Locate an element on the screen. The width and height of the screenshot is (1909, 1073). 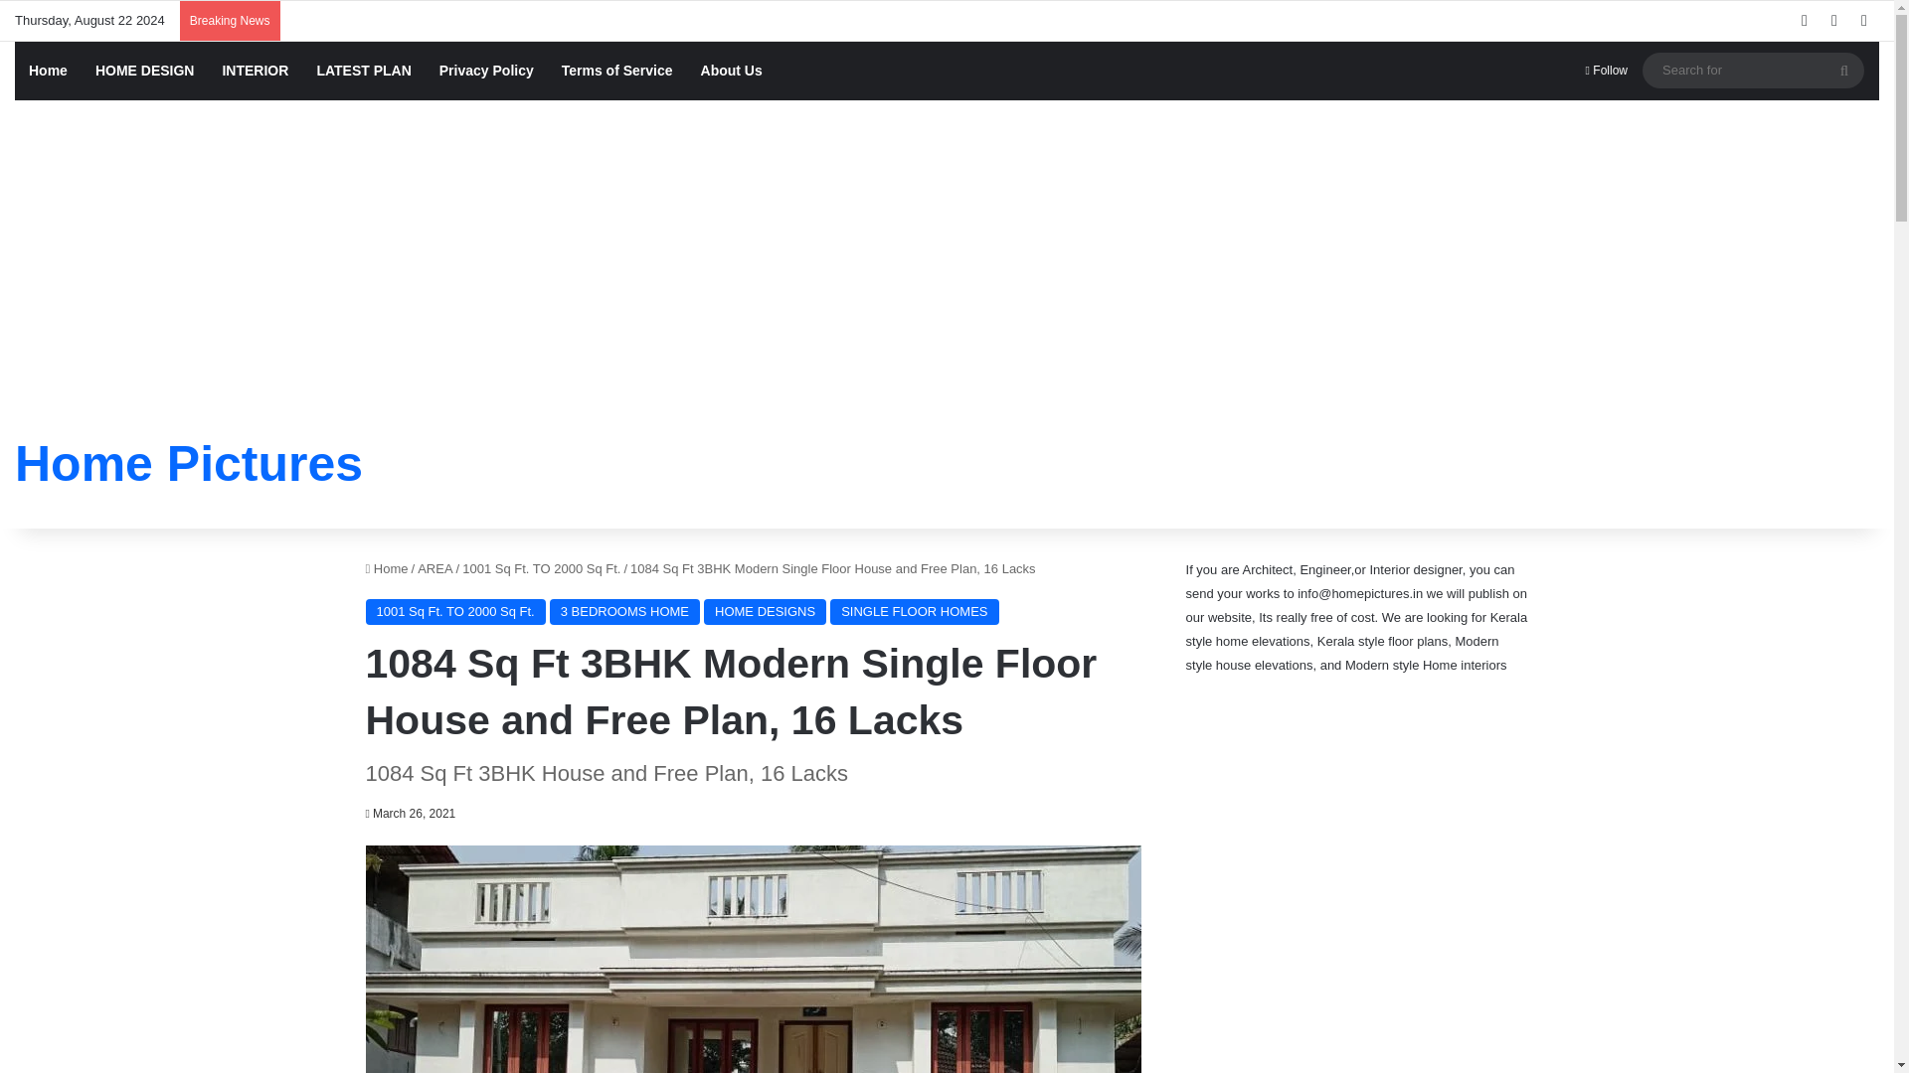
INTERIOR is located at coordinates (255, 71).